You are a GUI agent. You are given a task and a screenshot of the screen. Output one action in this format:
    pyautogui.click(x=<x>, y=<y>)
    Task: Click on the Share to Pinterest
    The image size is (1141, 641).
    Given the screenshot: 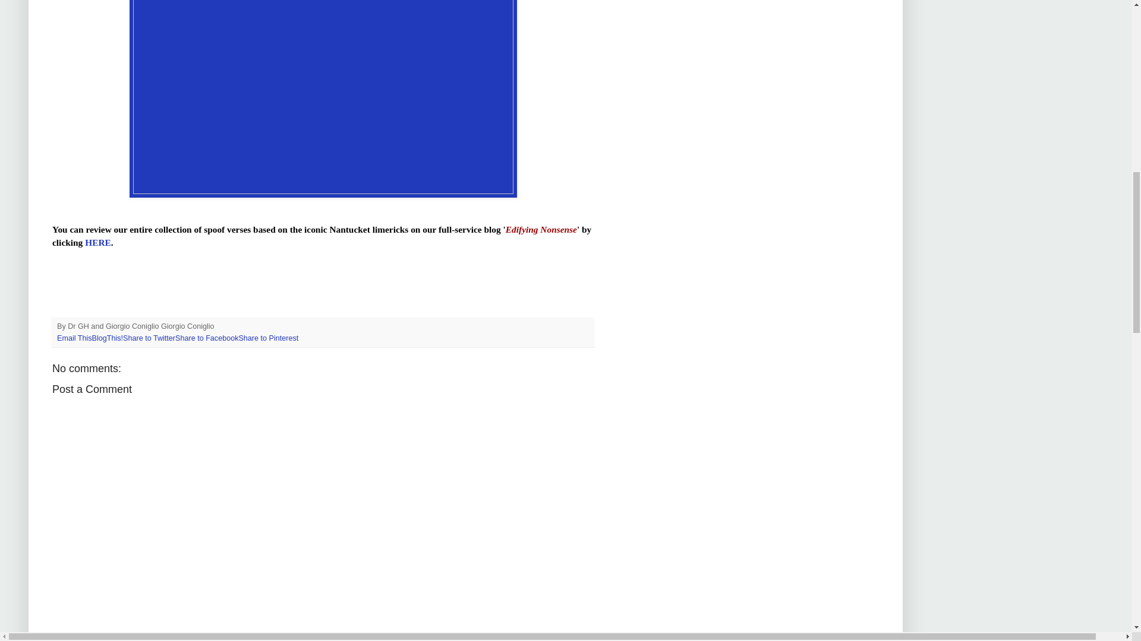 What is the action you would take?
    pyautogui.click(x=268, y=338)
    